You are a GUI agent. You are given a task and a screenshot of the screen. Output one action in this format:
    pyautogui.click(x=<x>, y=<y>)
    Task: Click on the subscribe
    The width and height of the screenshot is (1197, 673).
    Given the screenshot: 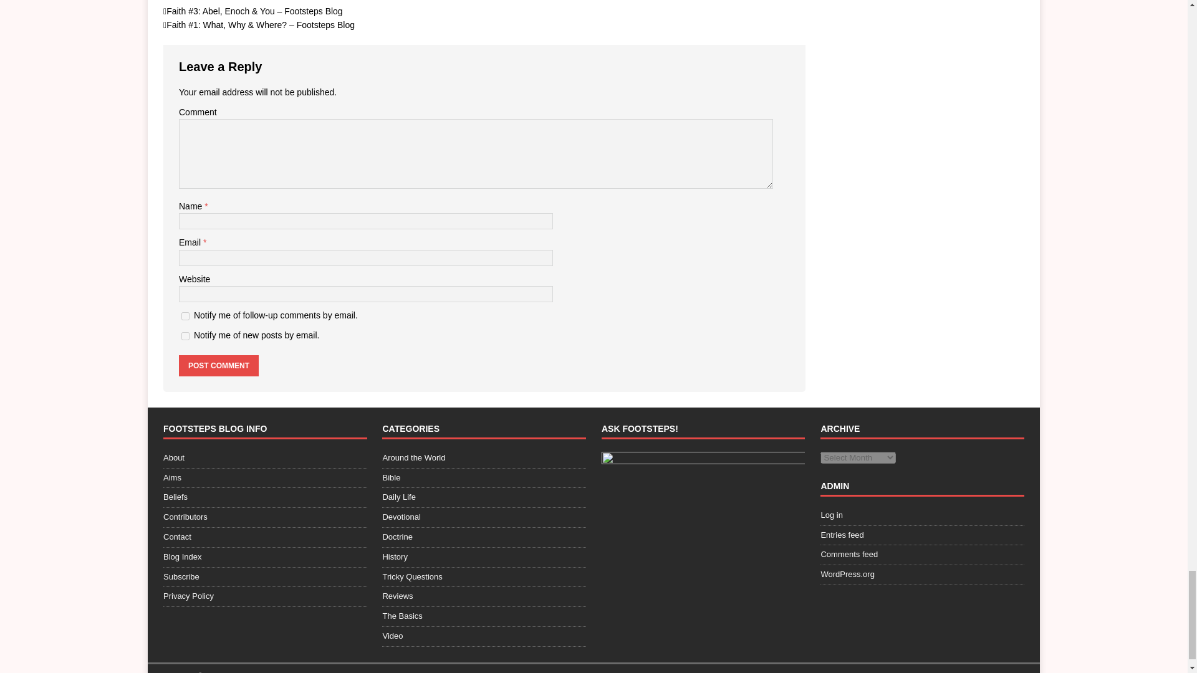 What is the action you would take?
    pyautogui.click(x=185, y=336)
    